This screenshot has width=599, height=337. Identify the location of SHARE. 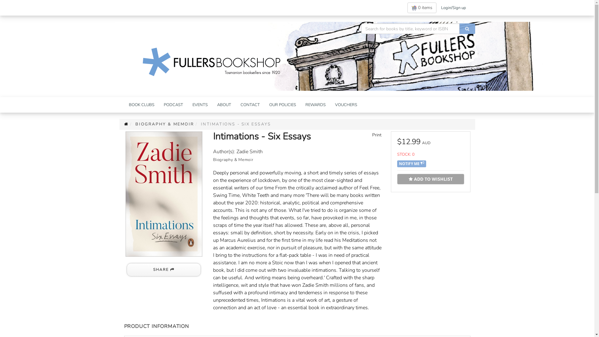
(164, 270).